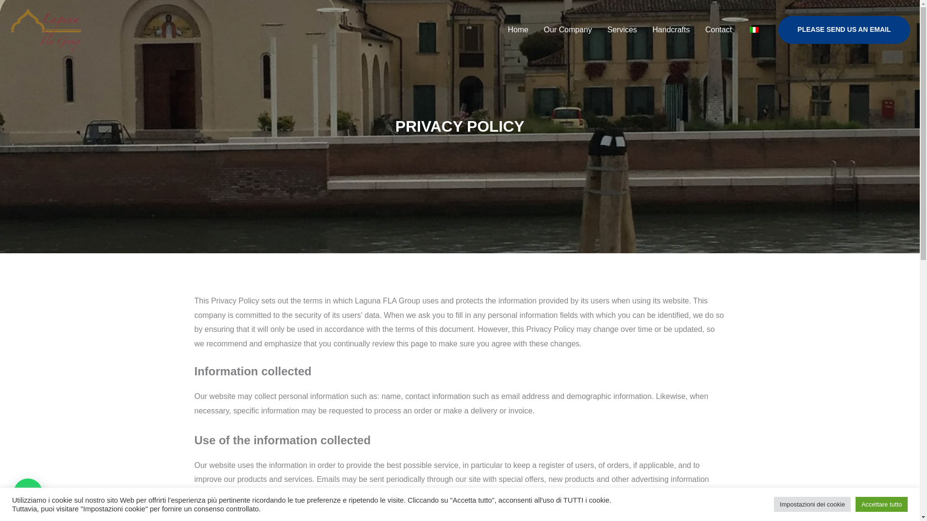 The height and width of the screenshot is (521, 927). Describe the element at coordinates (519, 30) in the screenshot. I see `Home` at that location.